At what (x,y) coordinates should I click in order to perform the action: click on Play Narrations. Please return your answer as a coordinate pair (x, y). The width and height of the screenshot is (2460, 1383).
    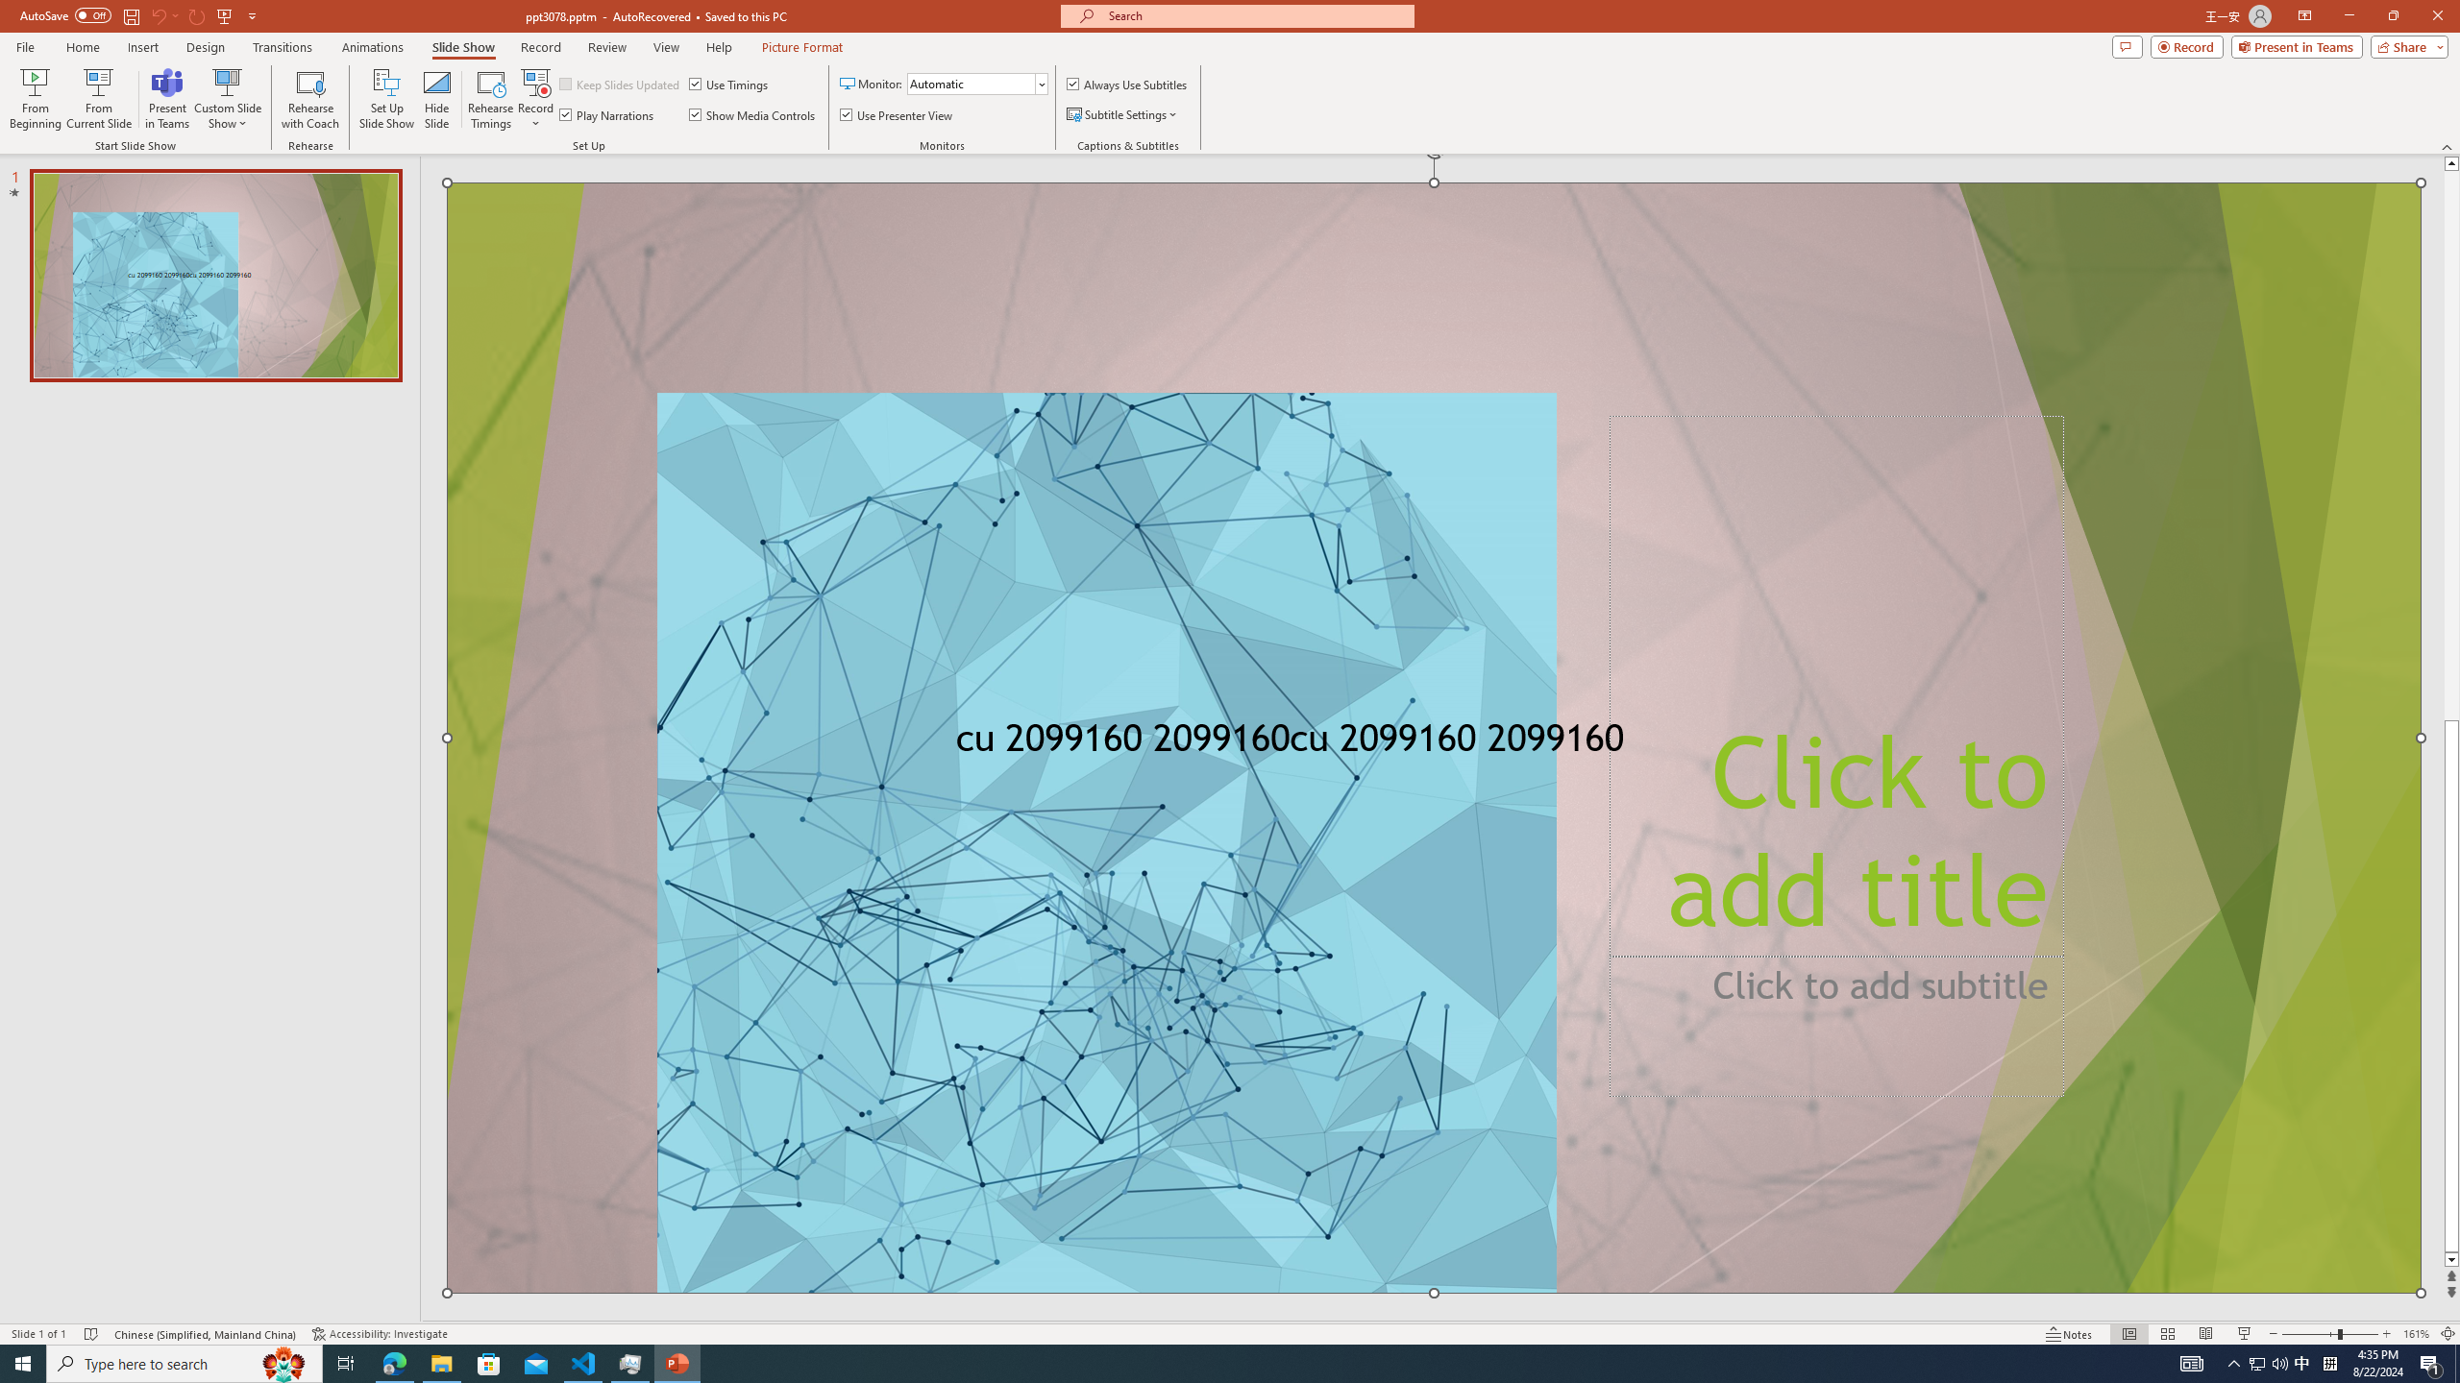
    Looking at the image, I should click on (607, 115).